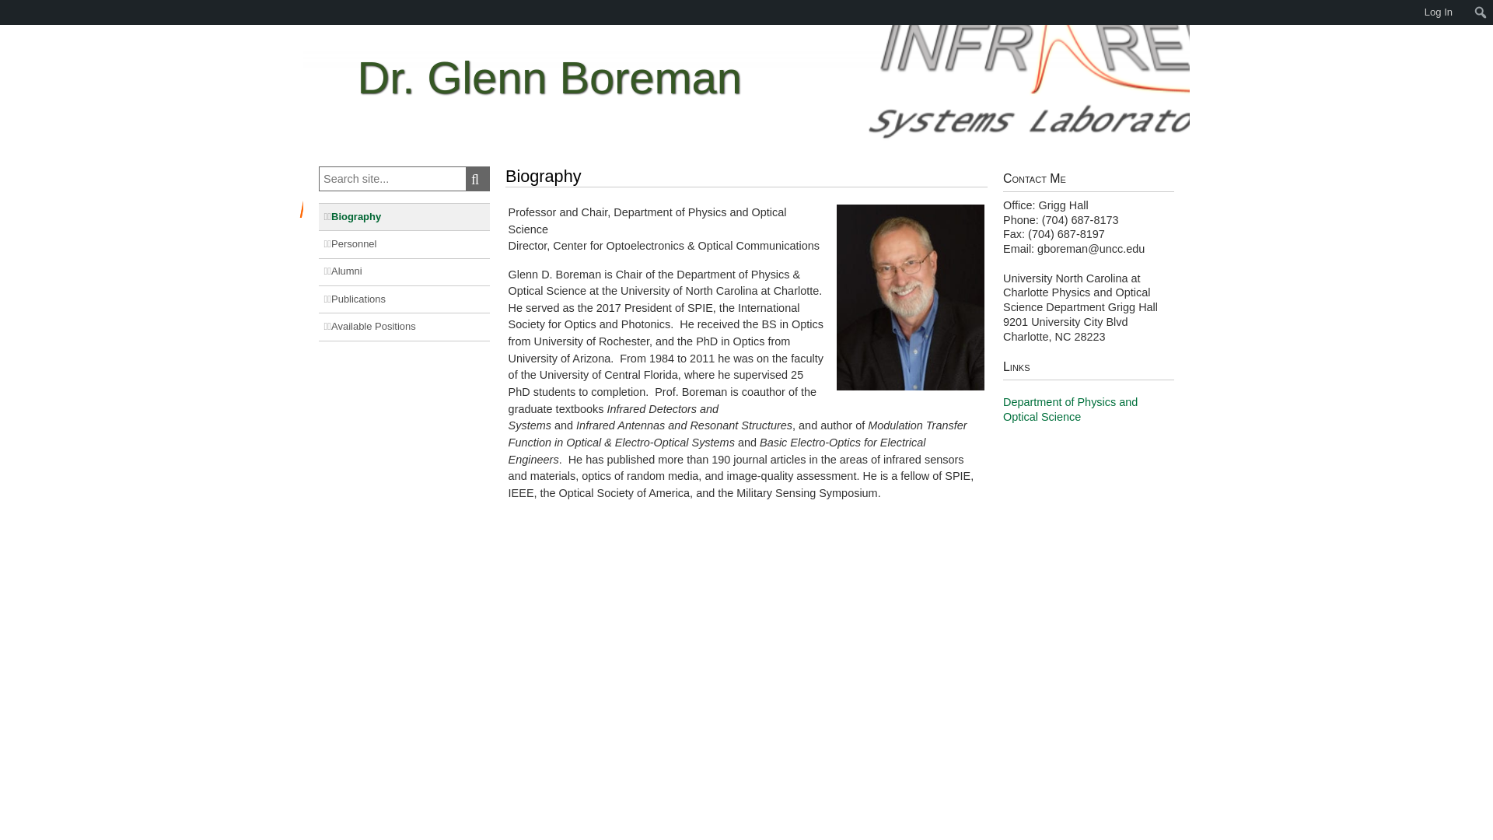 This screenshot has height=840, width=1493. Describe the element at coordinates (404, 271) in the screenshot. I see `Alumni` at that location.